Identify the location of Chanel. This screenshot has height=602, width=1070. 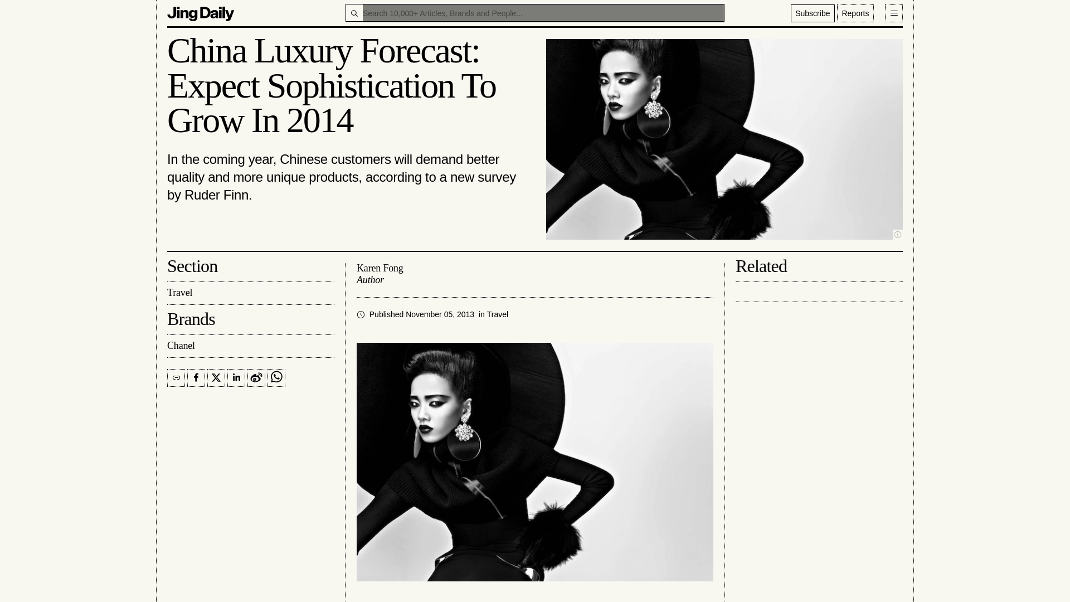
(250, 346).